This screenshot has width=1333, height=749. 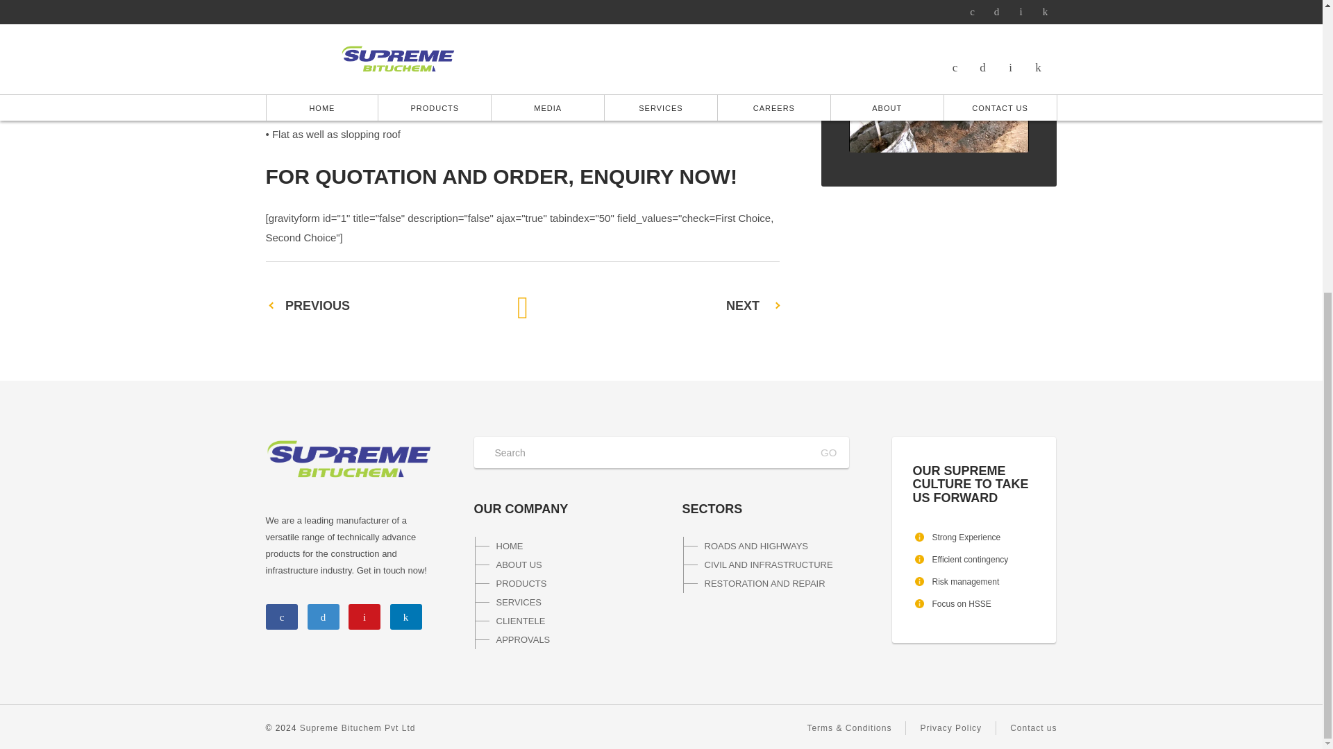 I want to click on DOWNLOAD, so click(x=939, y=20).